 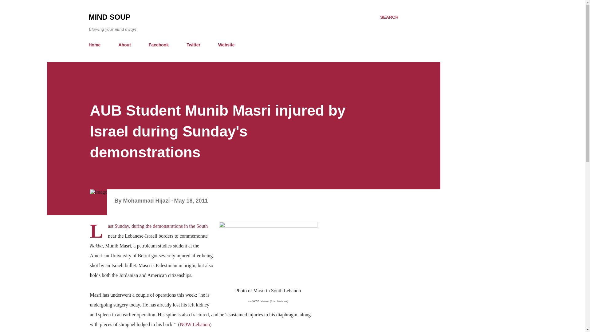 I want to click on Mohammad Hijazi, so click(x=147, y=200).